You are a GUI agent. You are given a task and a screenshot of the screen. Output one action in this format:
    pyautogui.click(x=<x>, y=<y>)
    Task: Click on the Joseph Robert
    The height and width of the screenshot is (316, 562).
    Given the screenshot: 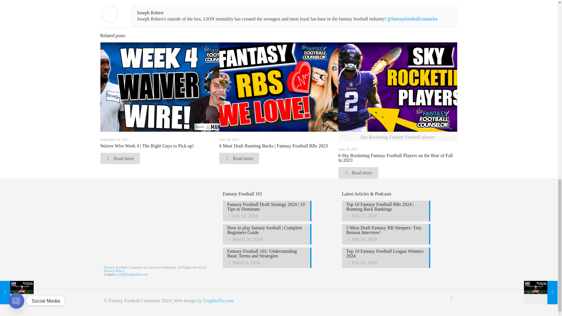 What is the action you would take?
    pyautogui.click(x=150, y=12)
    